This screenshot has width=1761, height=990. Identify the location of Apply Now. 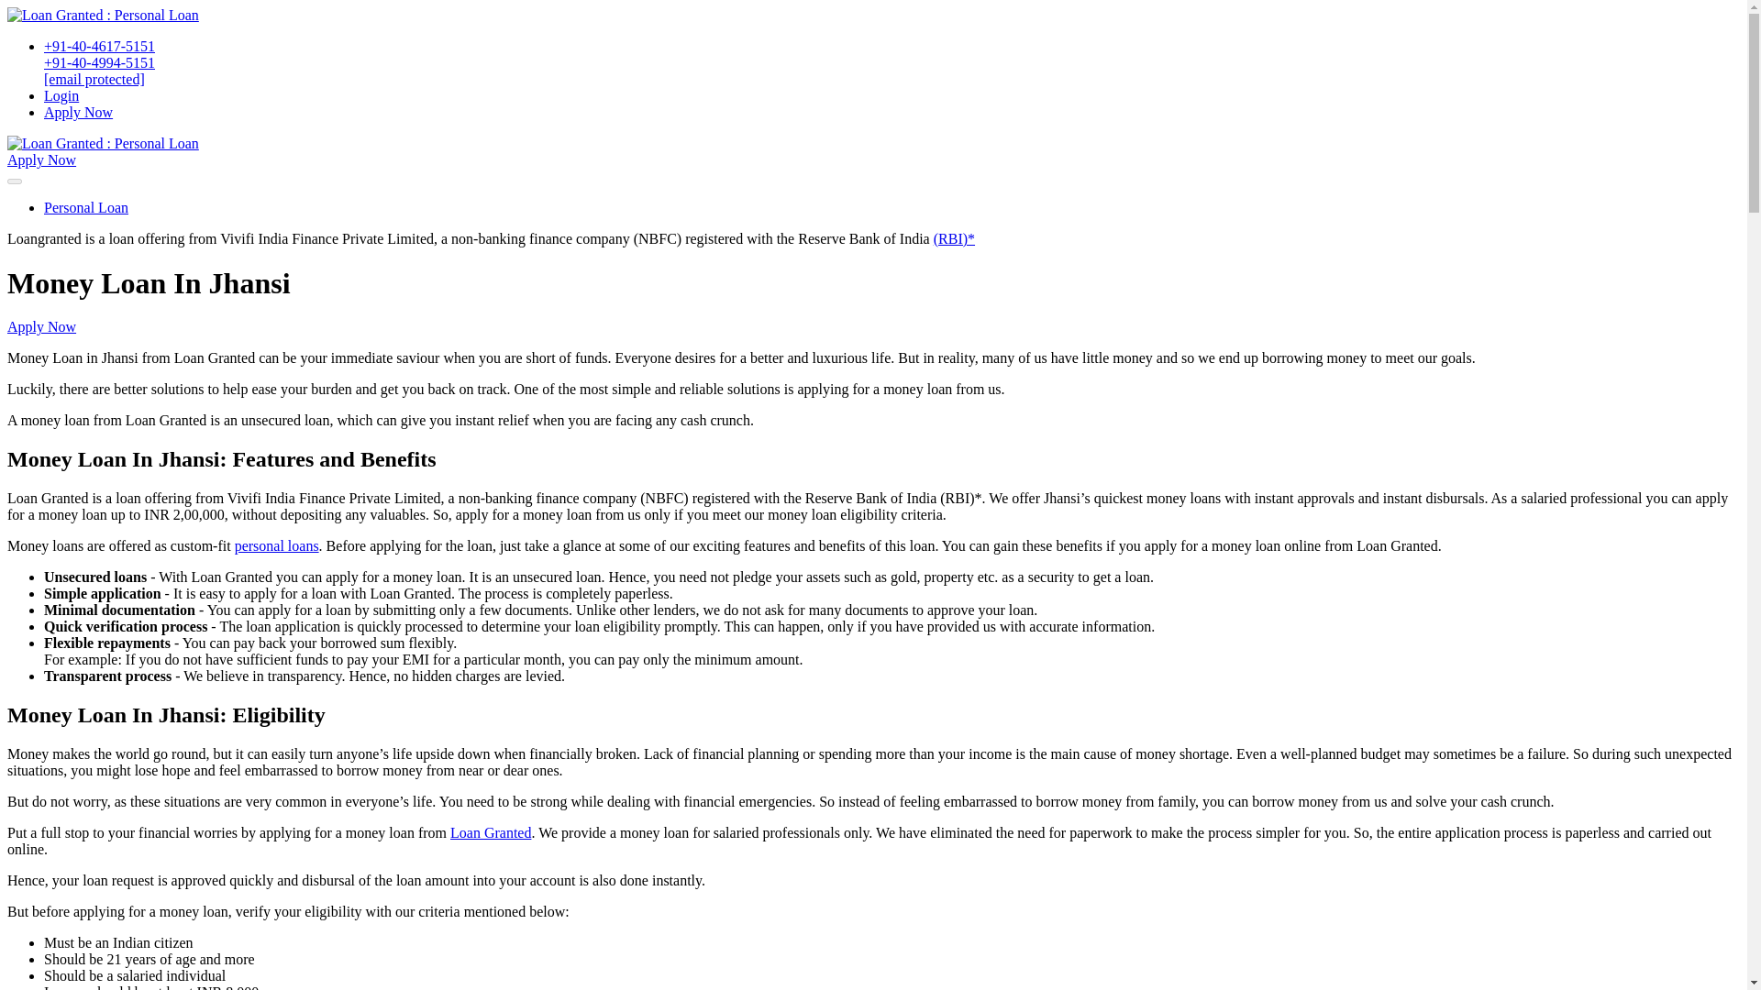
(78, 112).